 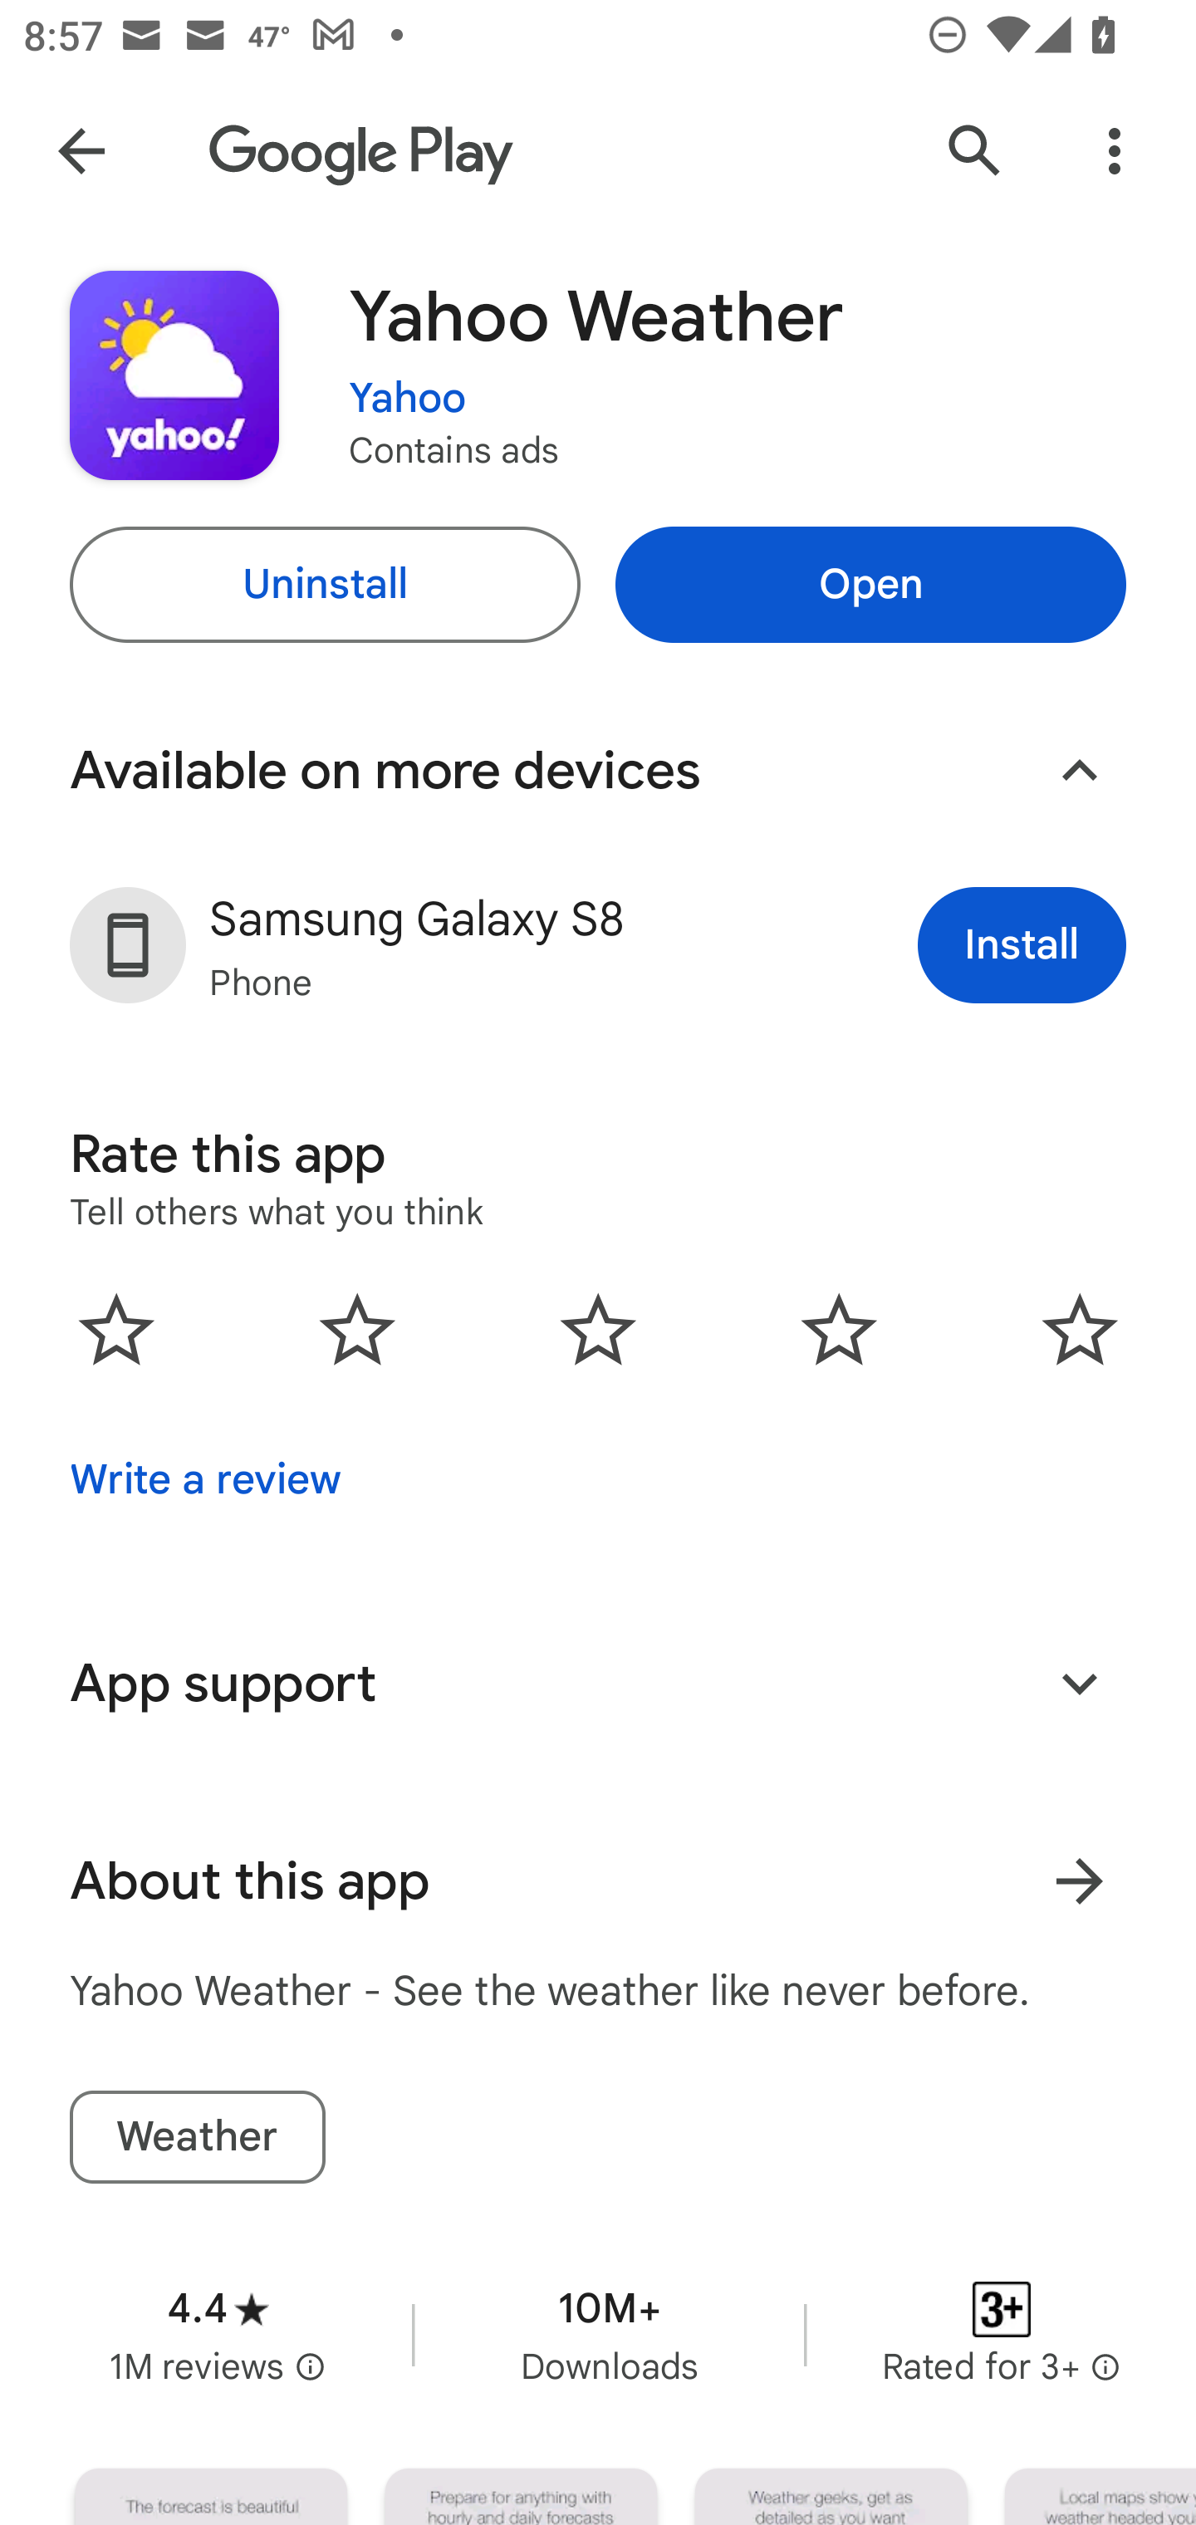 I want to click on App support Expand, so click(x=598, y=1684).